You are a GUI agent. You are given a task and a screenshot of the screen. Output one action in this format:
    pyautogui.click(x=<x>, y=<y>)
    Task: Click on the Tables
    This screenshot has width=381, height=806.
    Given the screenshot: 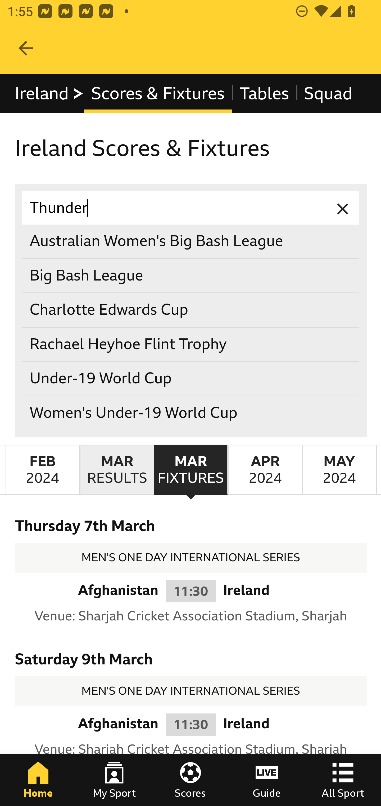 What is the action you would take?
    pyautogui.click(x=264, y=93)
    